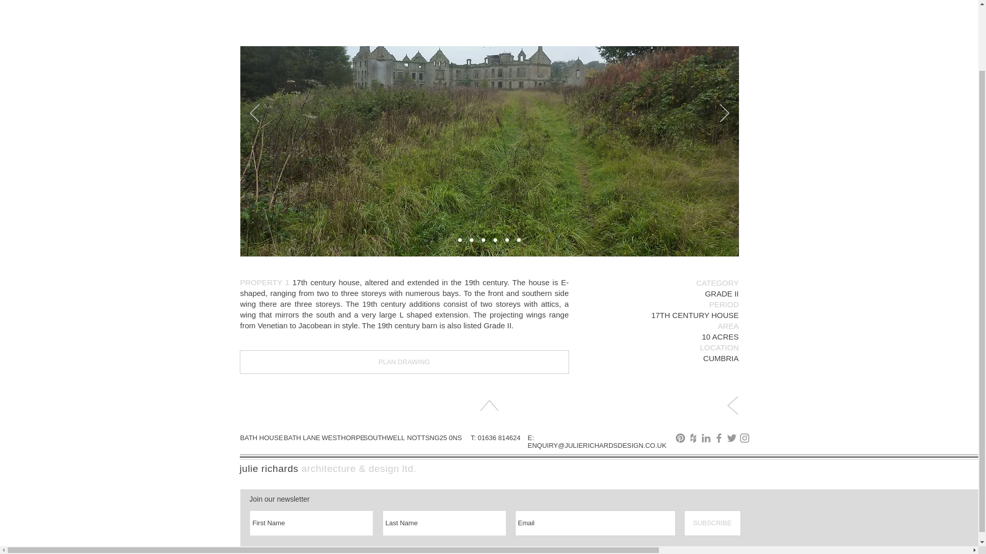 The width and height of the screenshot is (986, 554). I want to click on SUBSCRIBE, so click(713, 523).